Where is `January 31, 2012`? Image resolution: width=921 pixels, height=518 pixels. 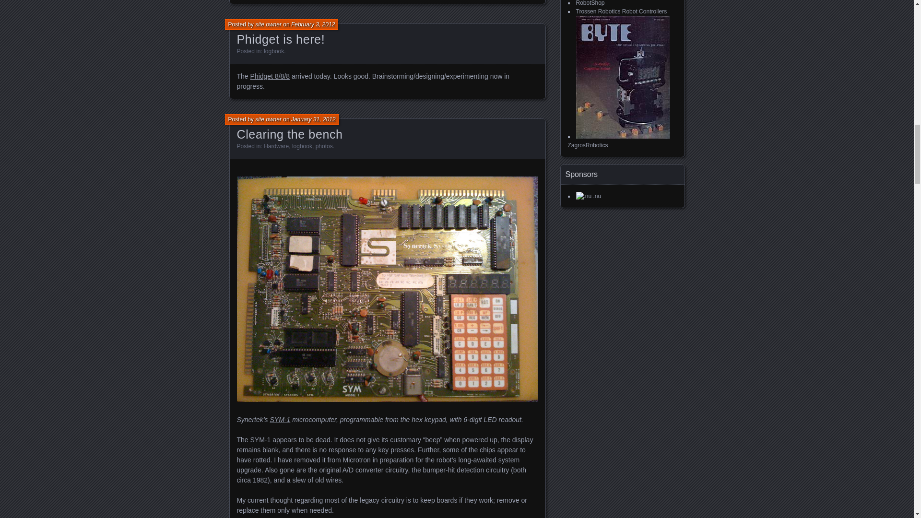 January 31, 2012 is located at coordinates (313, 119).